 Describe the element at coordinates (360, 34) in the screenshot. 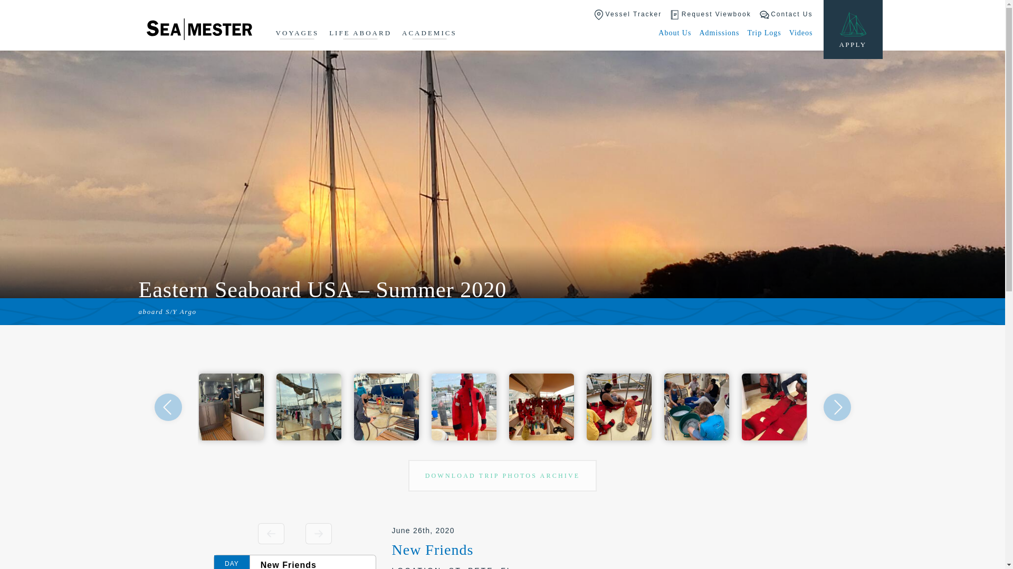

I see `LIFE ABOARD` at that location.